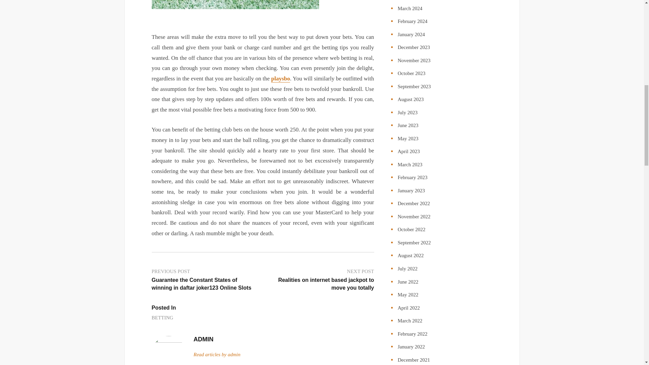 The image size is (649, 365). I want to click on November 2023, so click(414, 60).